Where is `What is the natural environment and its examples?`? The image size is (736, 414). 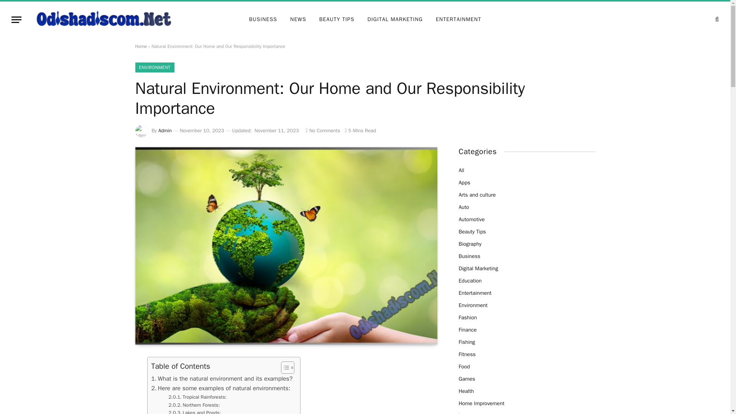 What is the natural environment and its examples? is located at coordinates (222, 379).